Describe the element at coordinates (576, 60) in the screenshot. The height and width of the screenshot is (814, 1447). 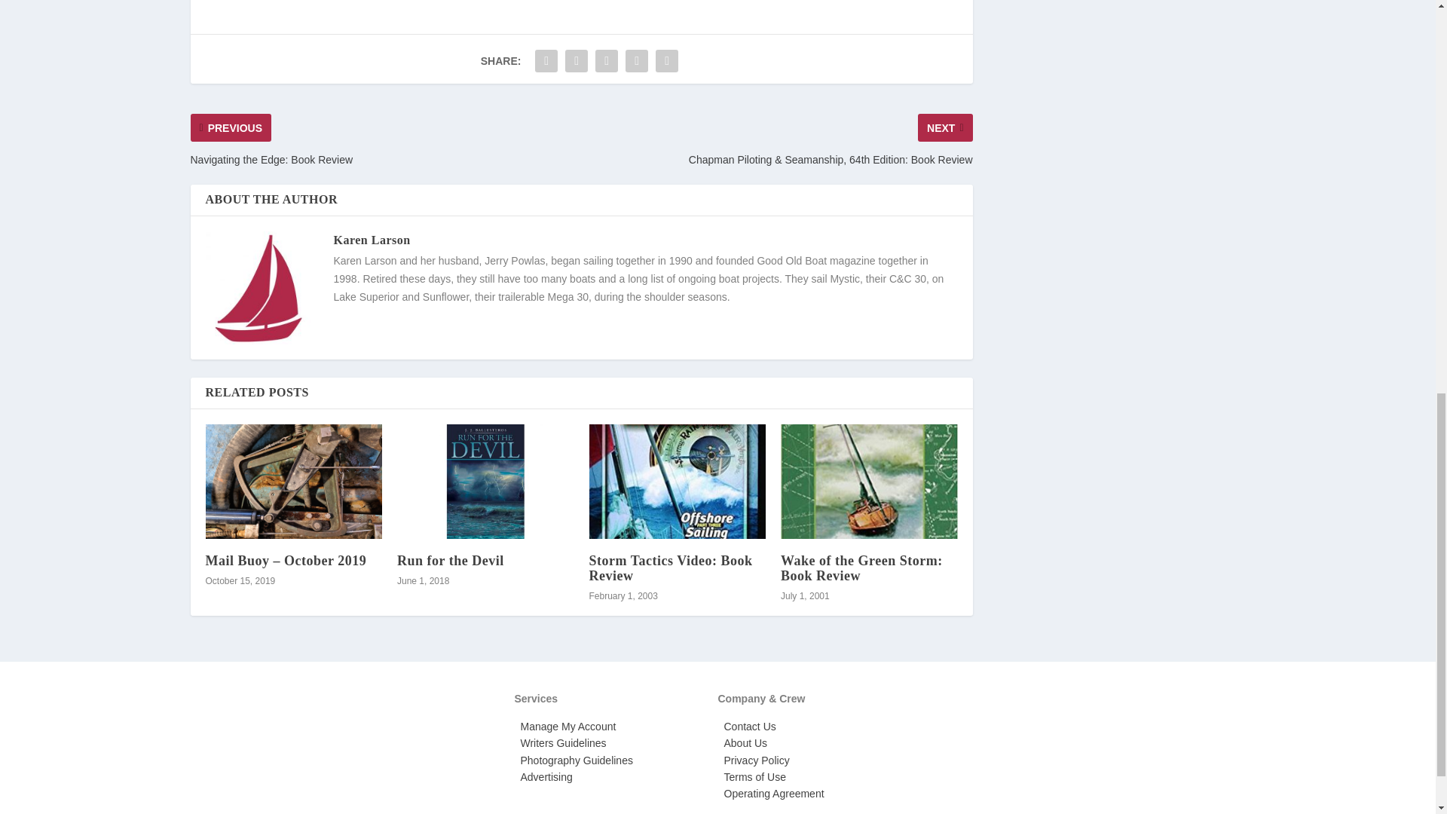
I see `Share "Call of the Ancient Mariner: Book Review" via Twitter` at that location.